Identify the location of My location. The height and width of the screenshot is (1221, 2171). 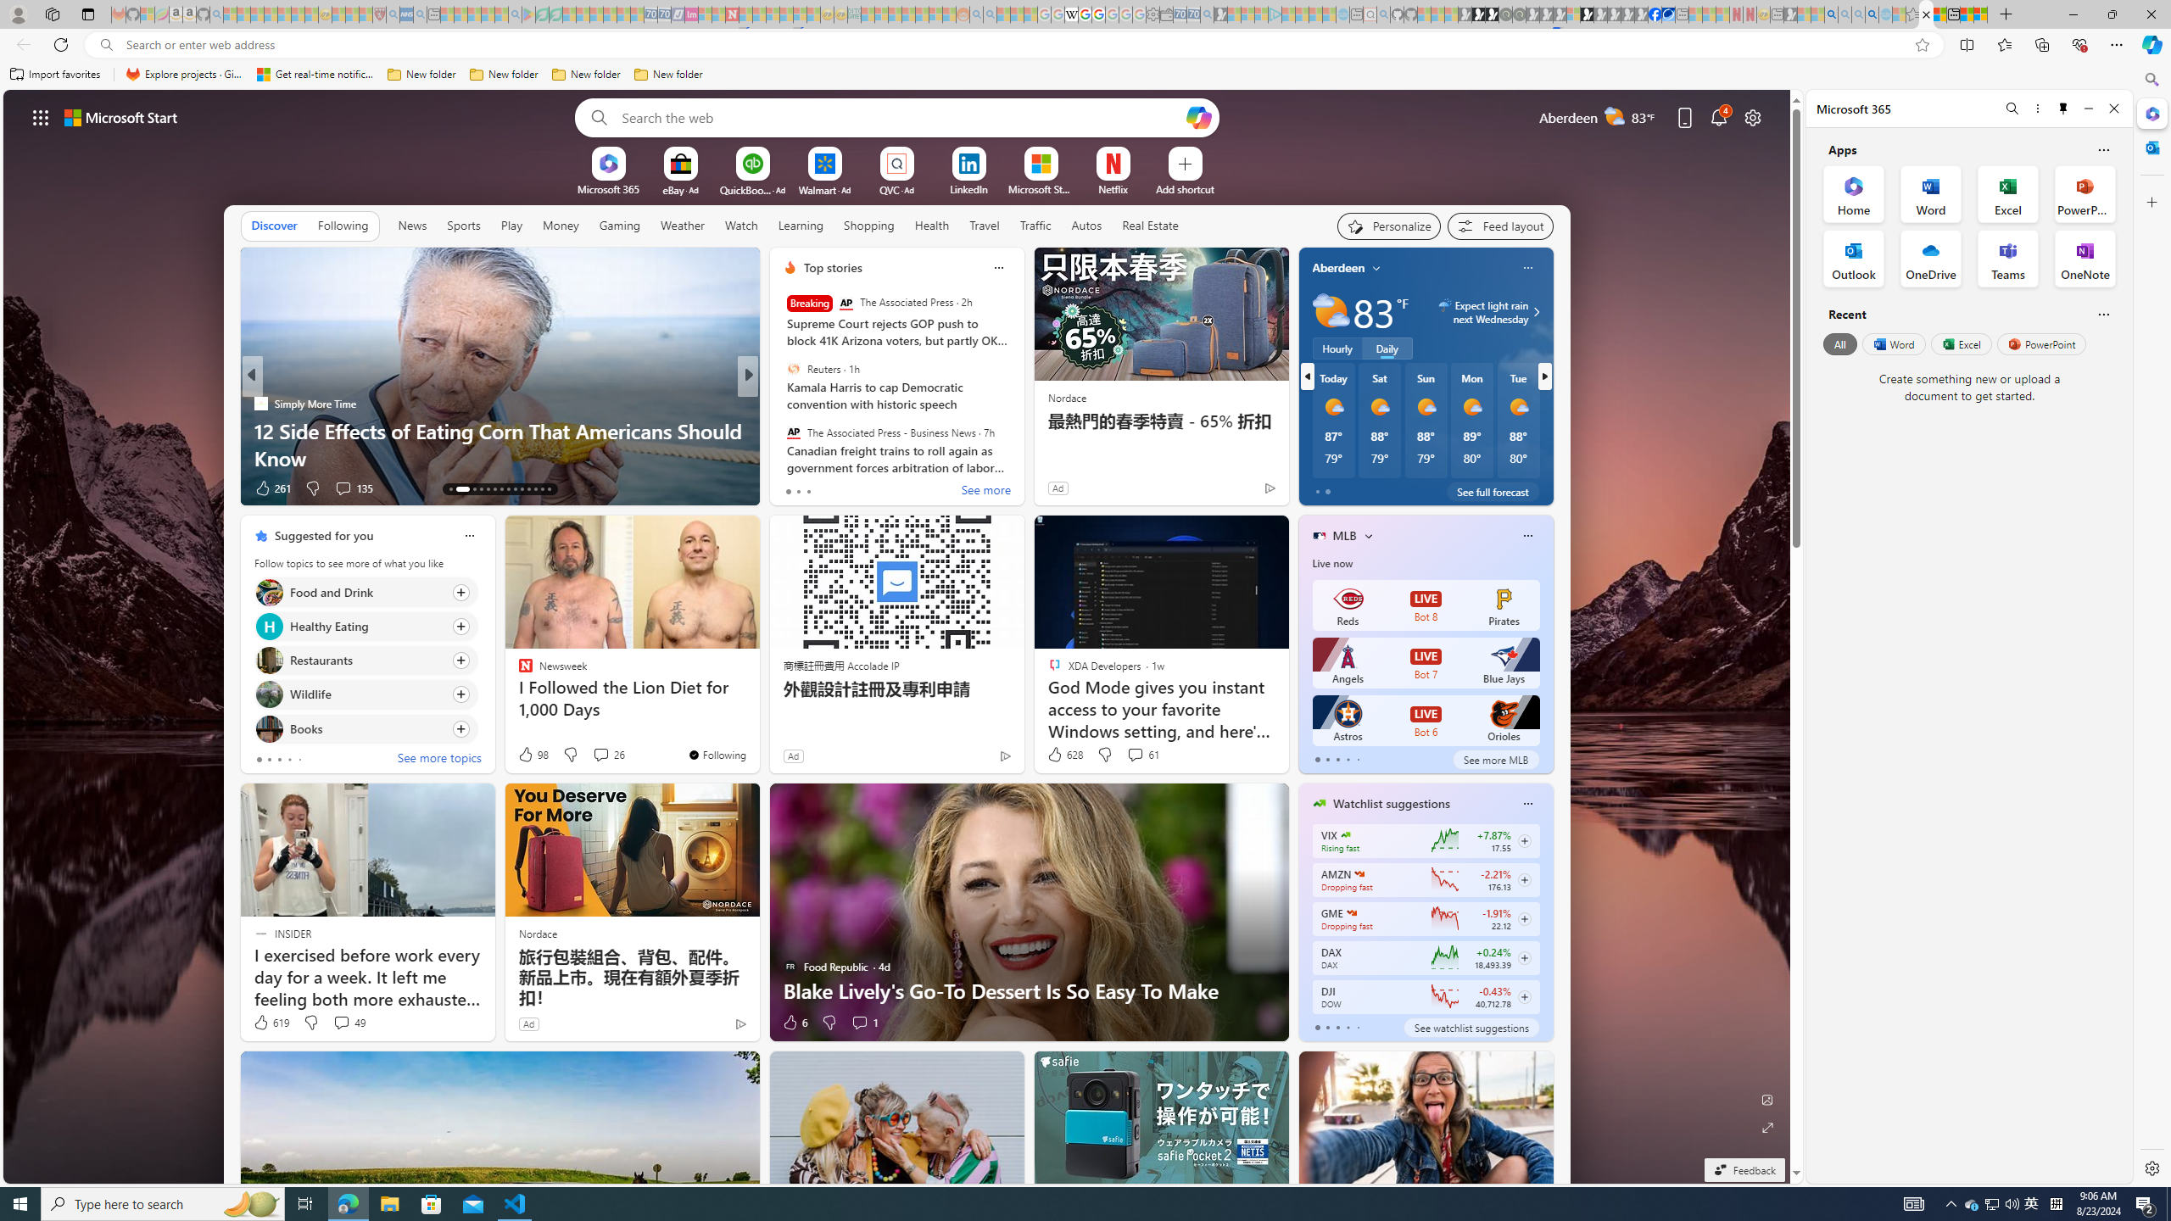
(1376, 268).